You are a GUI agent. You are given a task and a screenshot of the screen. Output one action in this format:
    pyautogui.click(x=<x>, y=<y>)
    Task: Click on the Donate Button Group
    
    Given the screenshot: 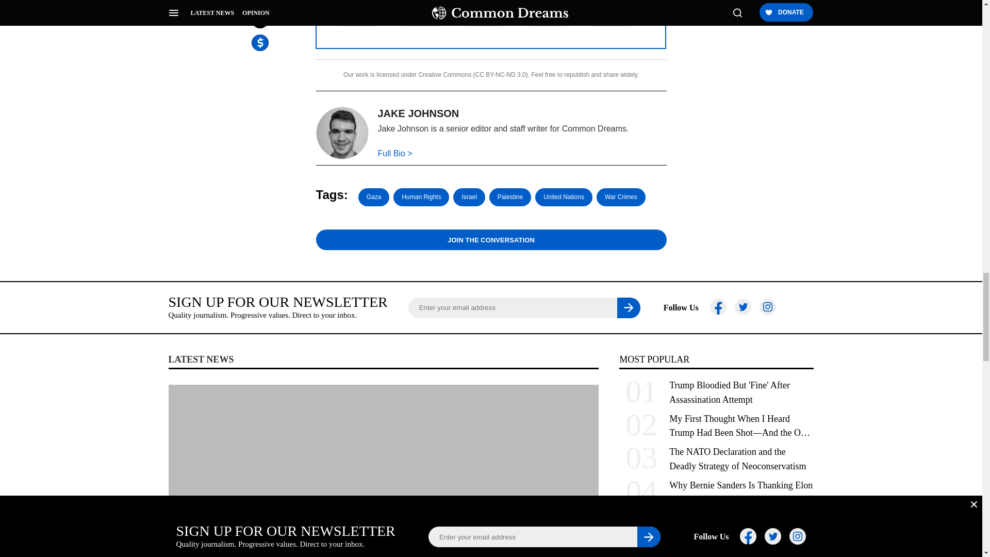 What is the action you would take?
    pyautogui.click(x=490, y=13)
    